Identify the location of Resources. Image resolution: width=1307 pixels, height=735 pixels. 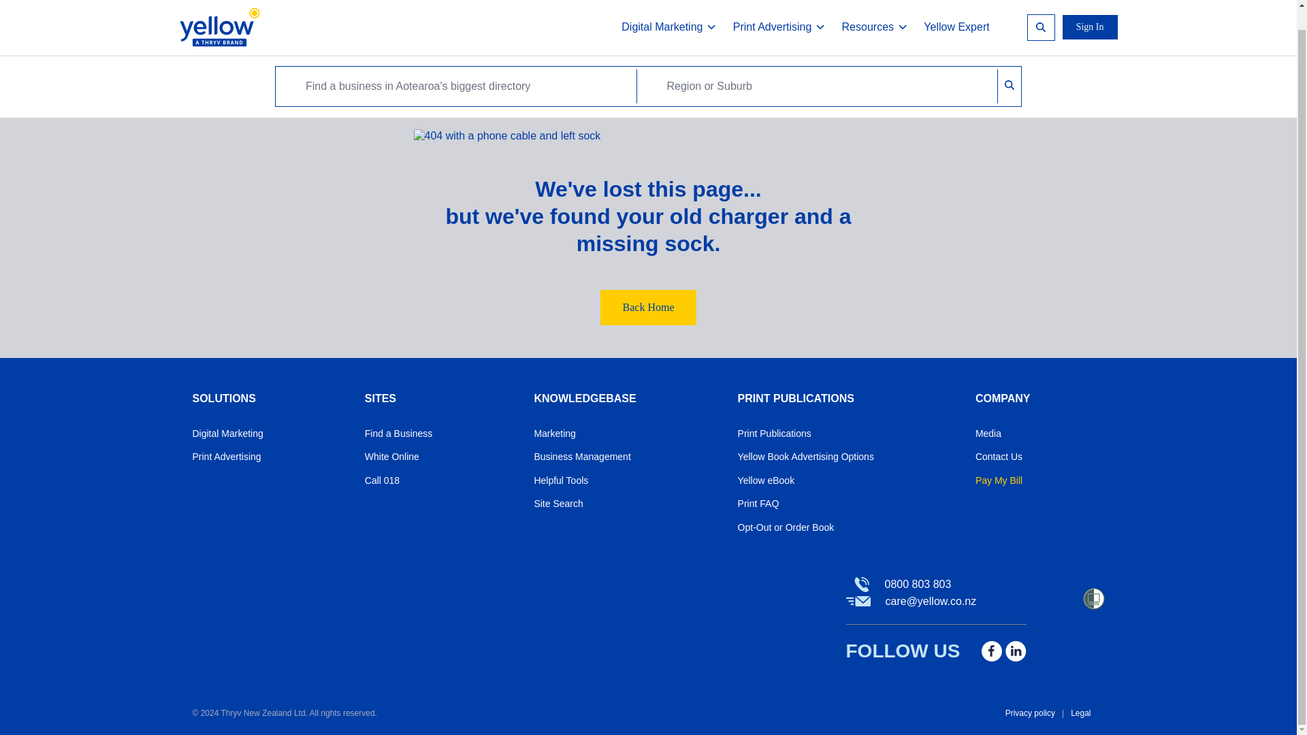
(874, 6).